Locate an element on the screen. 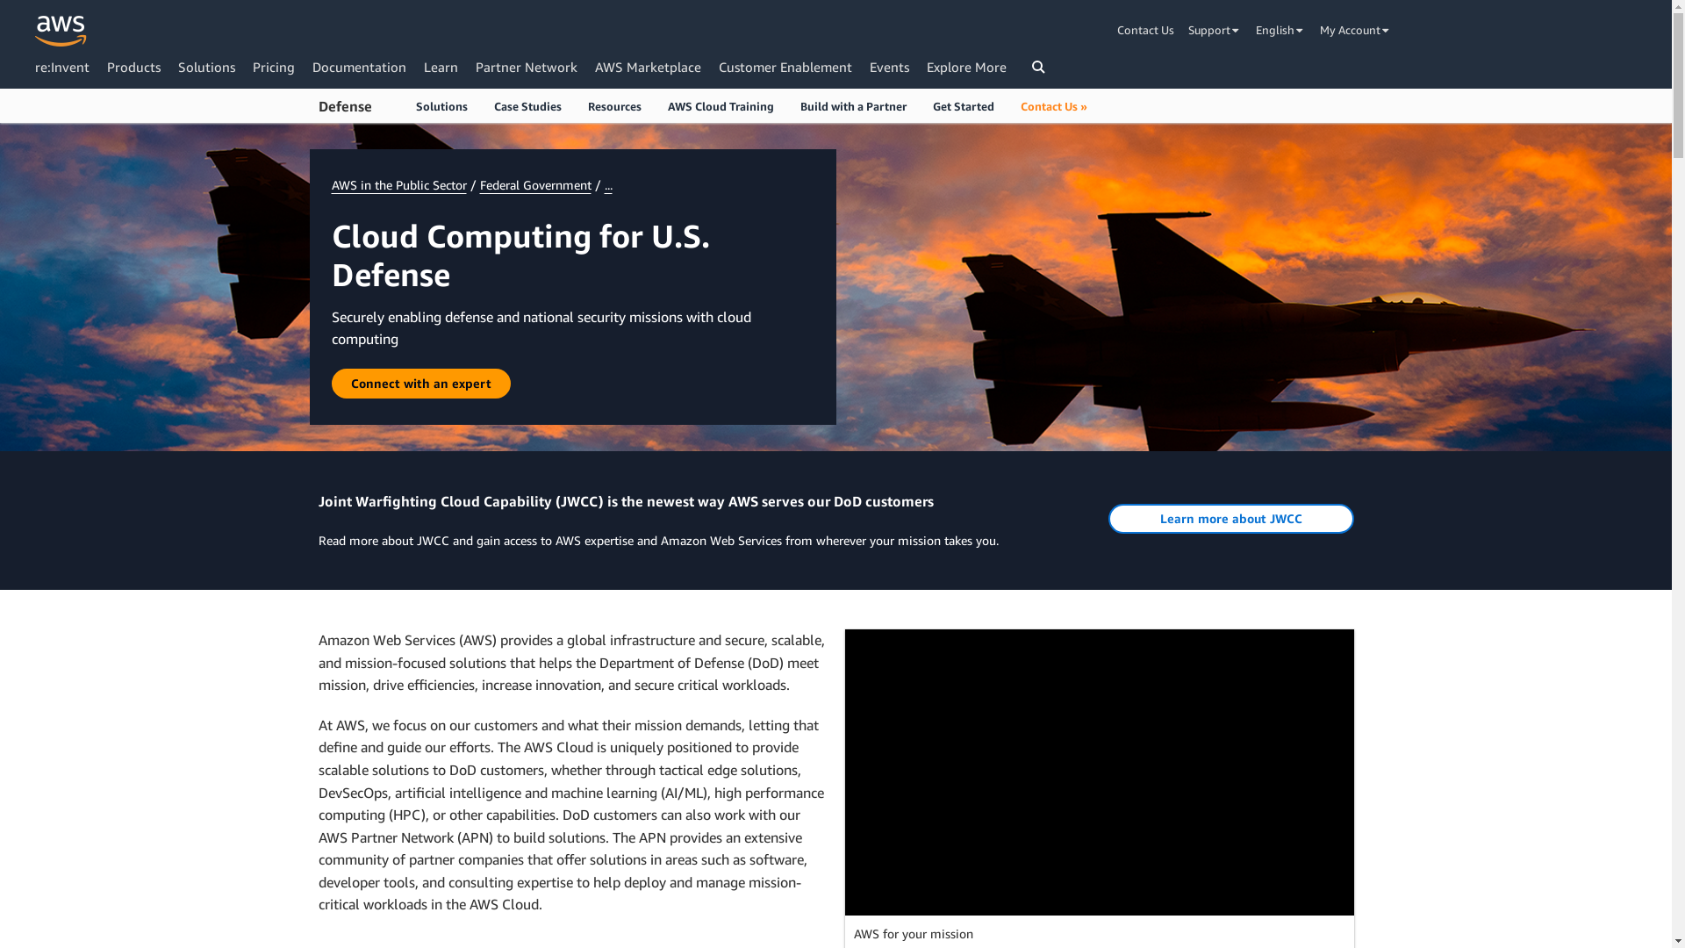 The image size is (1685, 948). AWS Marketplace is located at coordinates (648, 67).